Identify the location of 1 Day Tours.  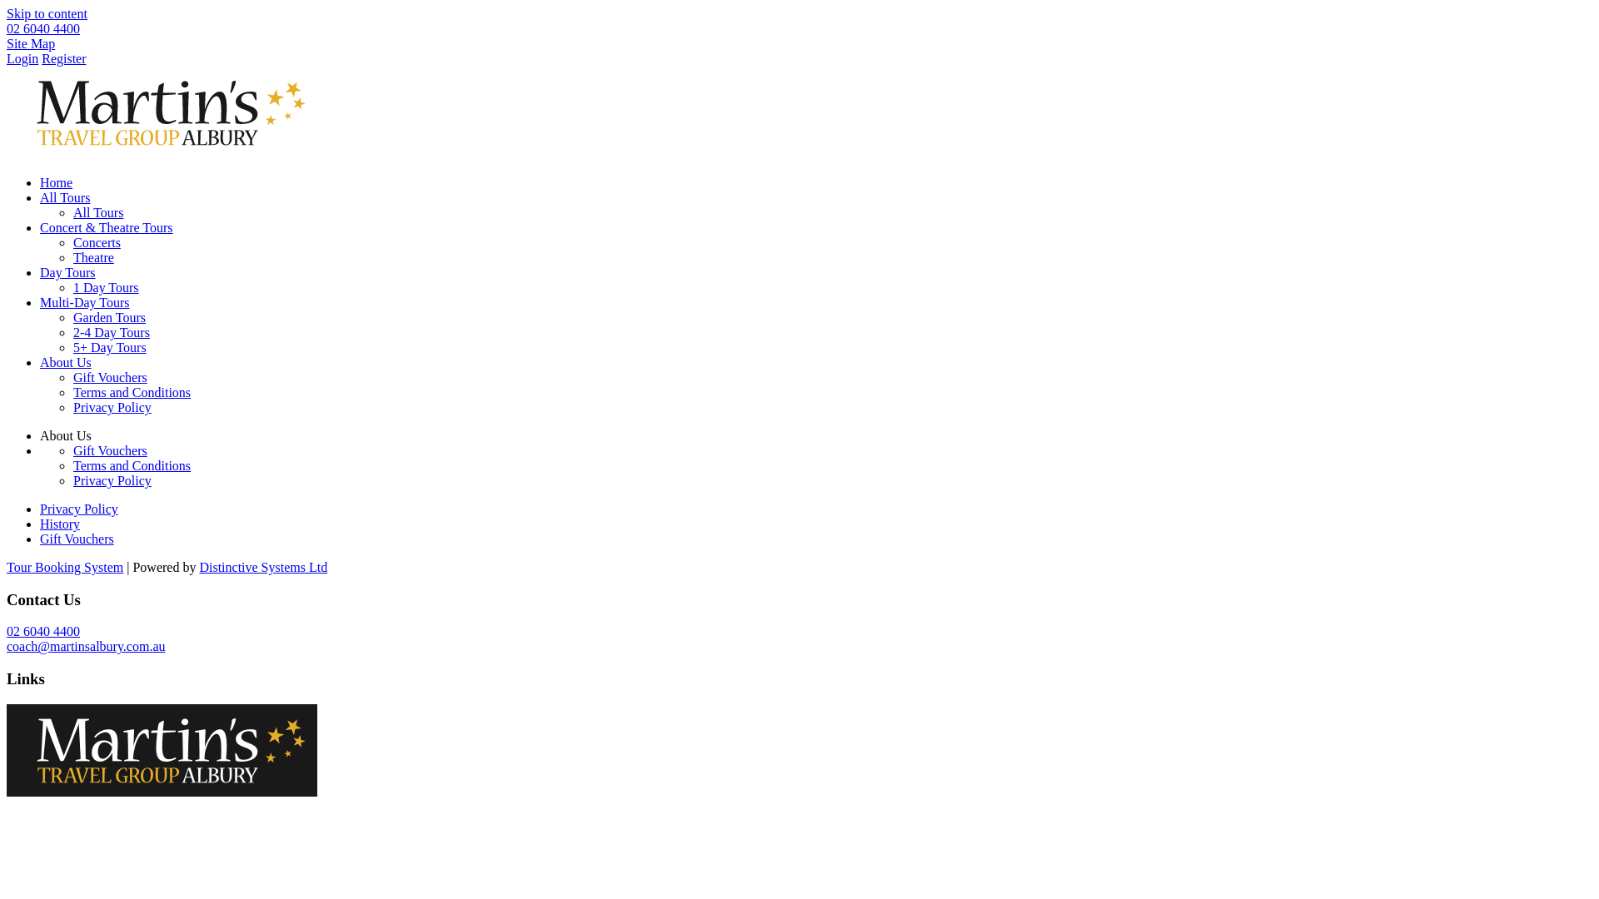
(107, 288).